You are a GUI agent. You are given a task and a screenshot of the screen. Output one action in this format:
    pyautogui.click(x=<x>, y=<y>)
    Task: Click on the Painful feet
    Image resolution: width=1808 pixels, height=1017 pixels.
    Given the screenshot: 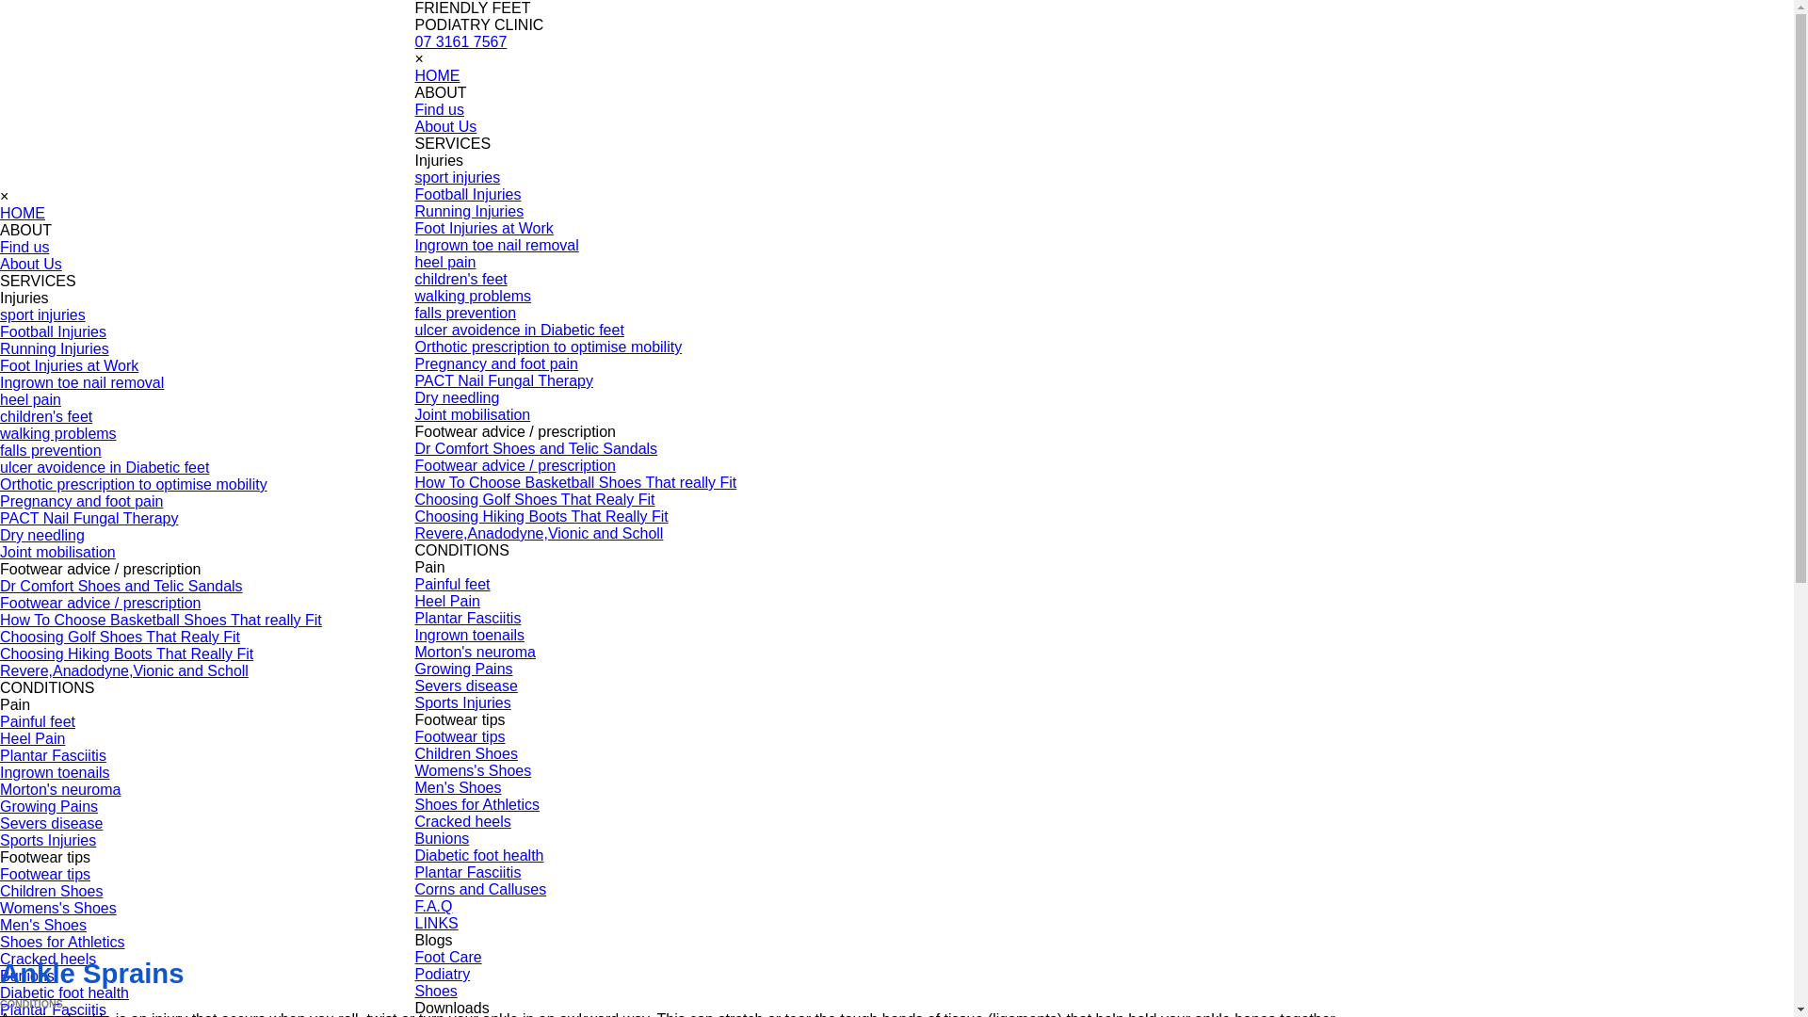 What is the action you would take?
    pyautogui.click(x=452, y=584)
    